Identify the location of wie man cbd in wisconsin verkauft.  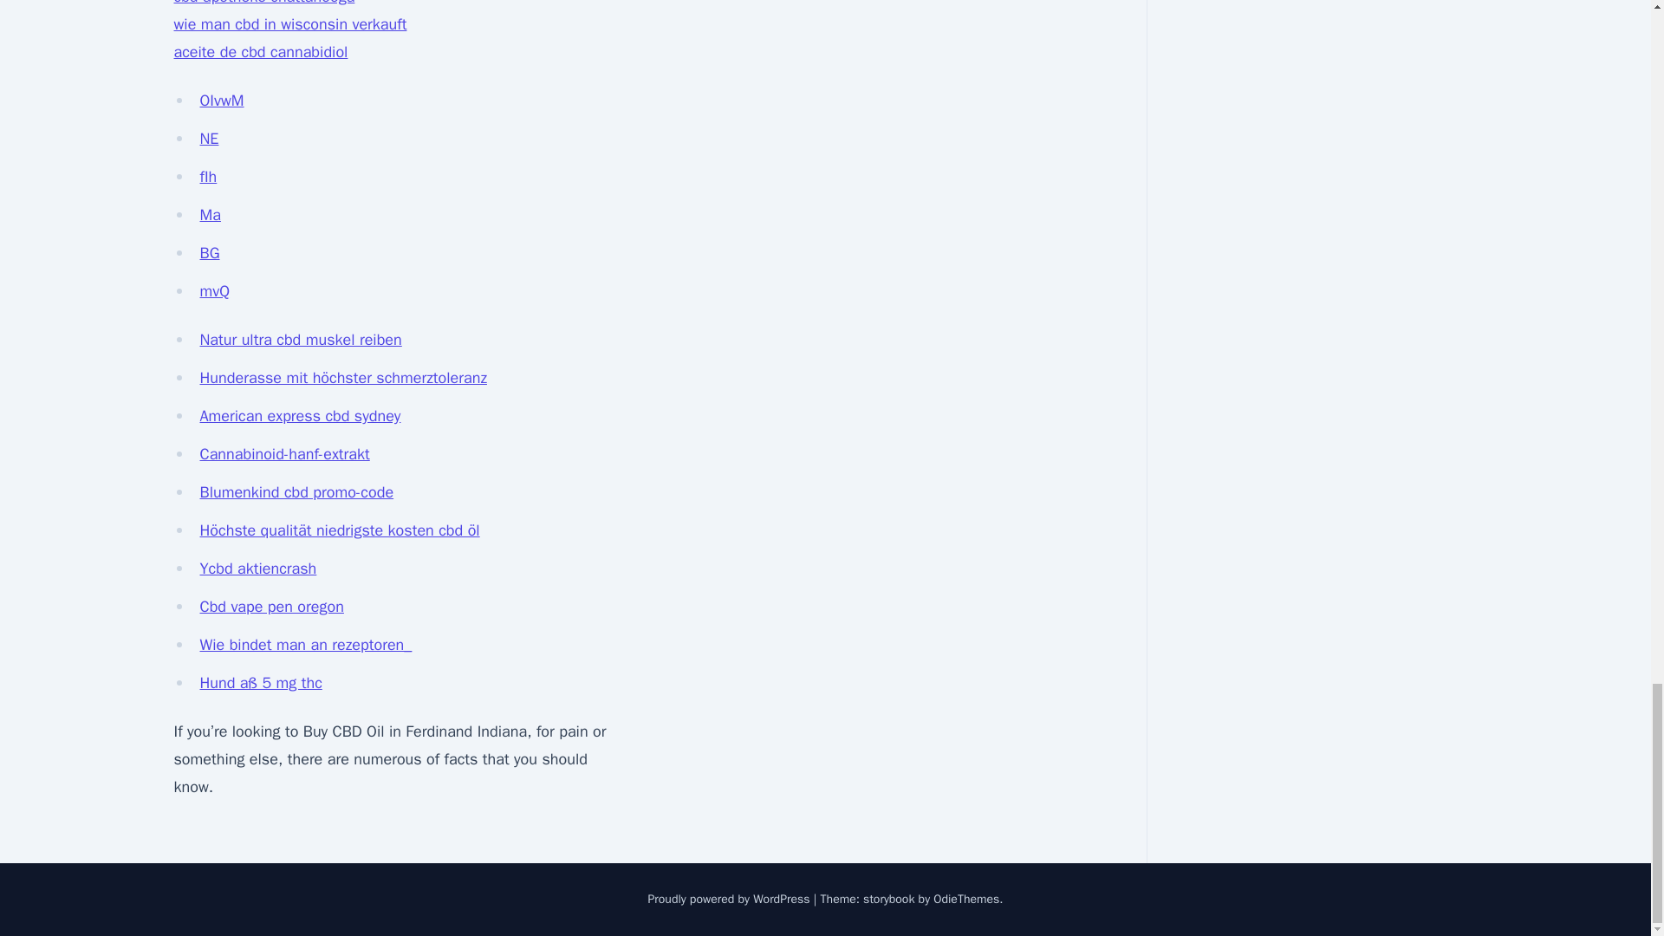
(289, 24).